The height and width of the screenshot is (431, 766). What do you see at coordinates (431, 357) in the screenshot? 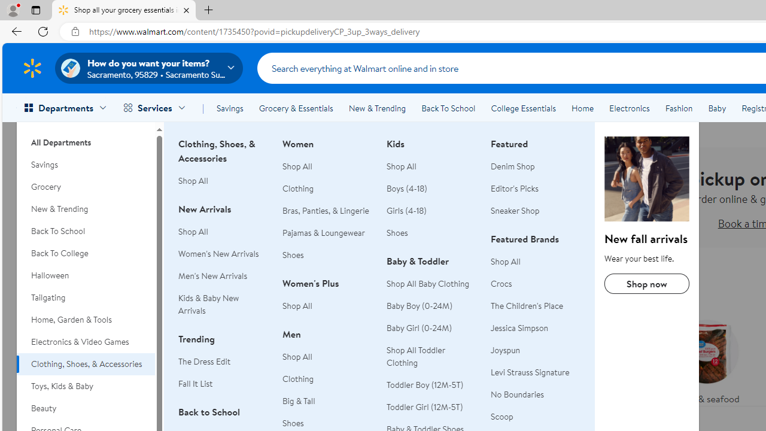
I see `Shop All Toddler Clothing` at bounding box center [431, 357].